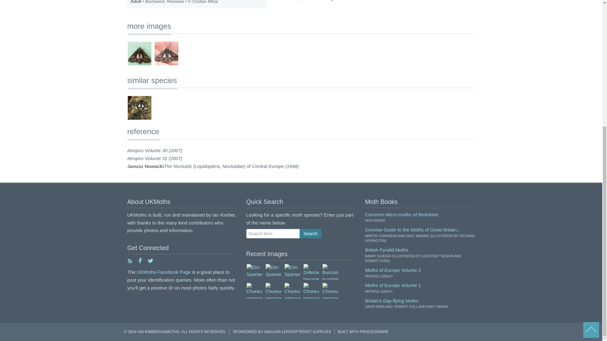 The width and height of the screenshot is (607, 341). Describe the element at coordinates (292, 272) in the screenshot. I see ` Elm Spanworm Ennomos subsignaria` at that location.